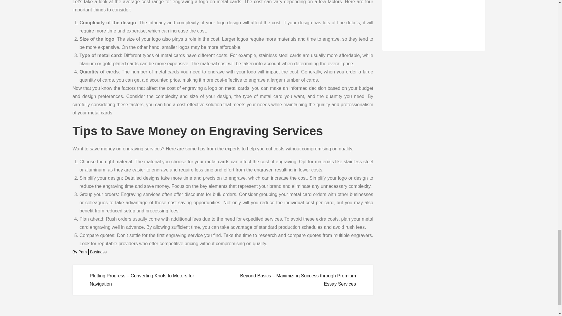 The height and width of the screenshot is (316, 562). Describe the element at coordinates (98, 252) in the screenshot. I see `Business` at that location.